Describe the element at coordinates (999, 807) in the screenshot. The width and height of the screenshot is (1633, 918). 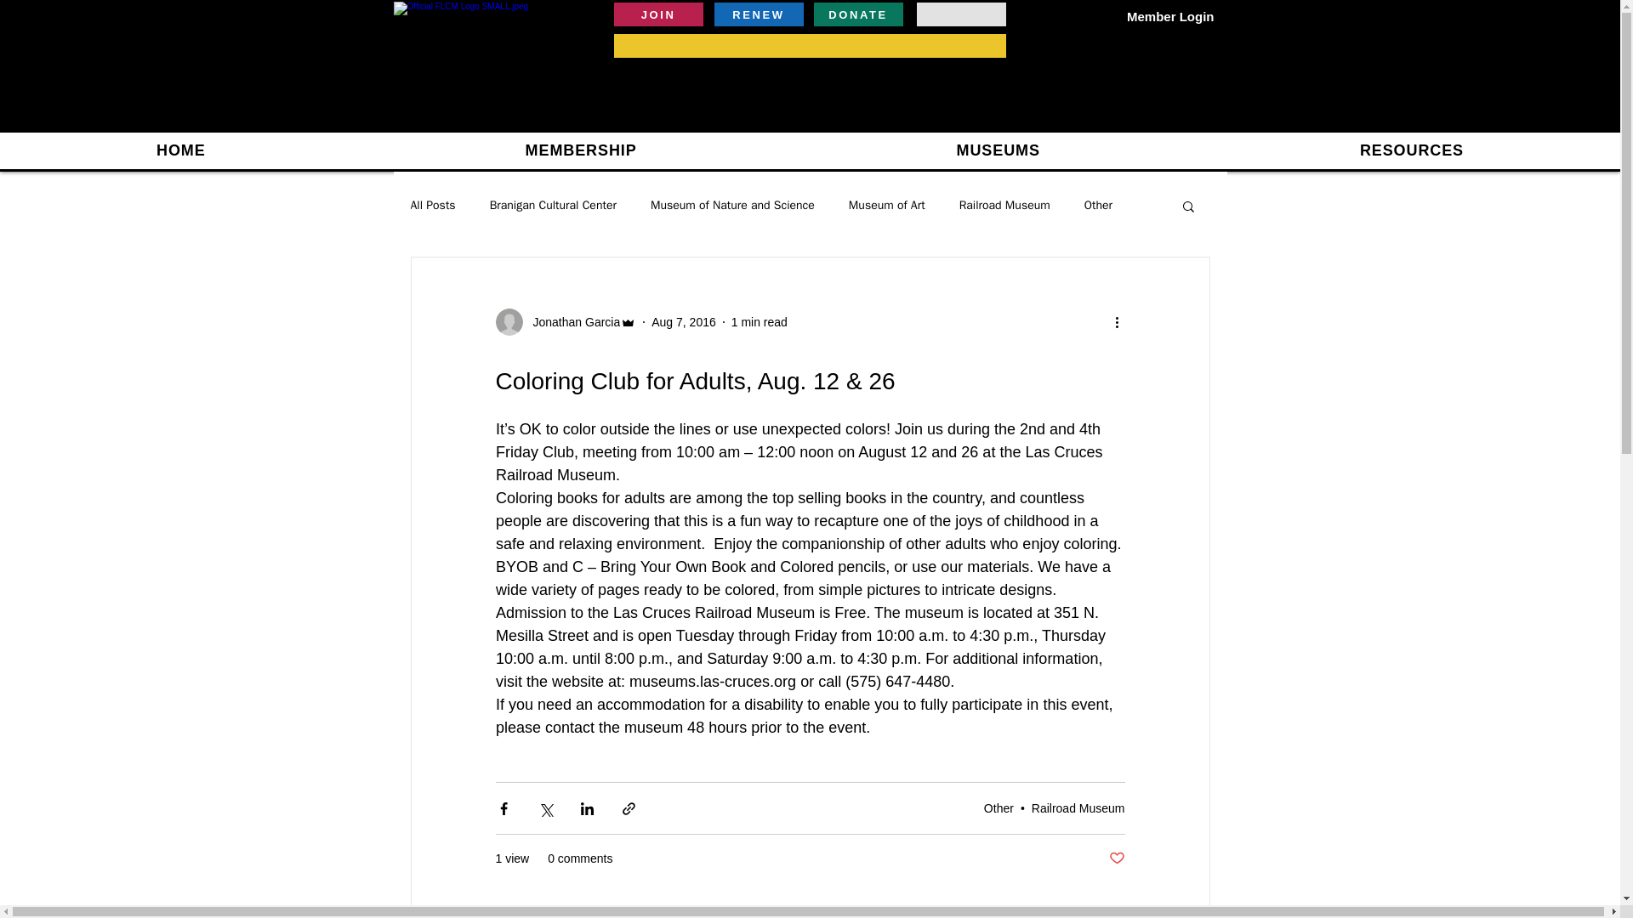
I see `Other` at that location.